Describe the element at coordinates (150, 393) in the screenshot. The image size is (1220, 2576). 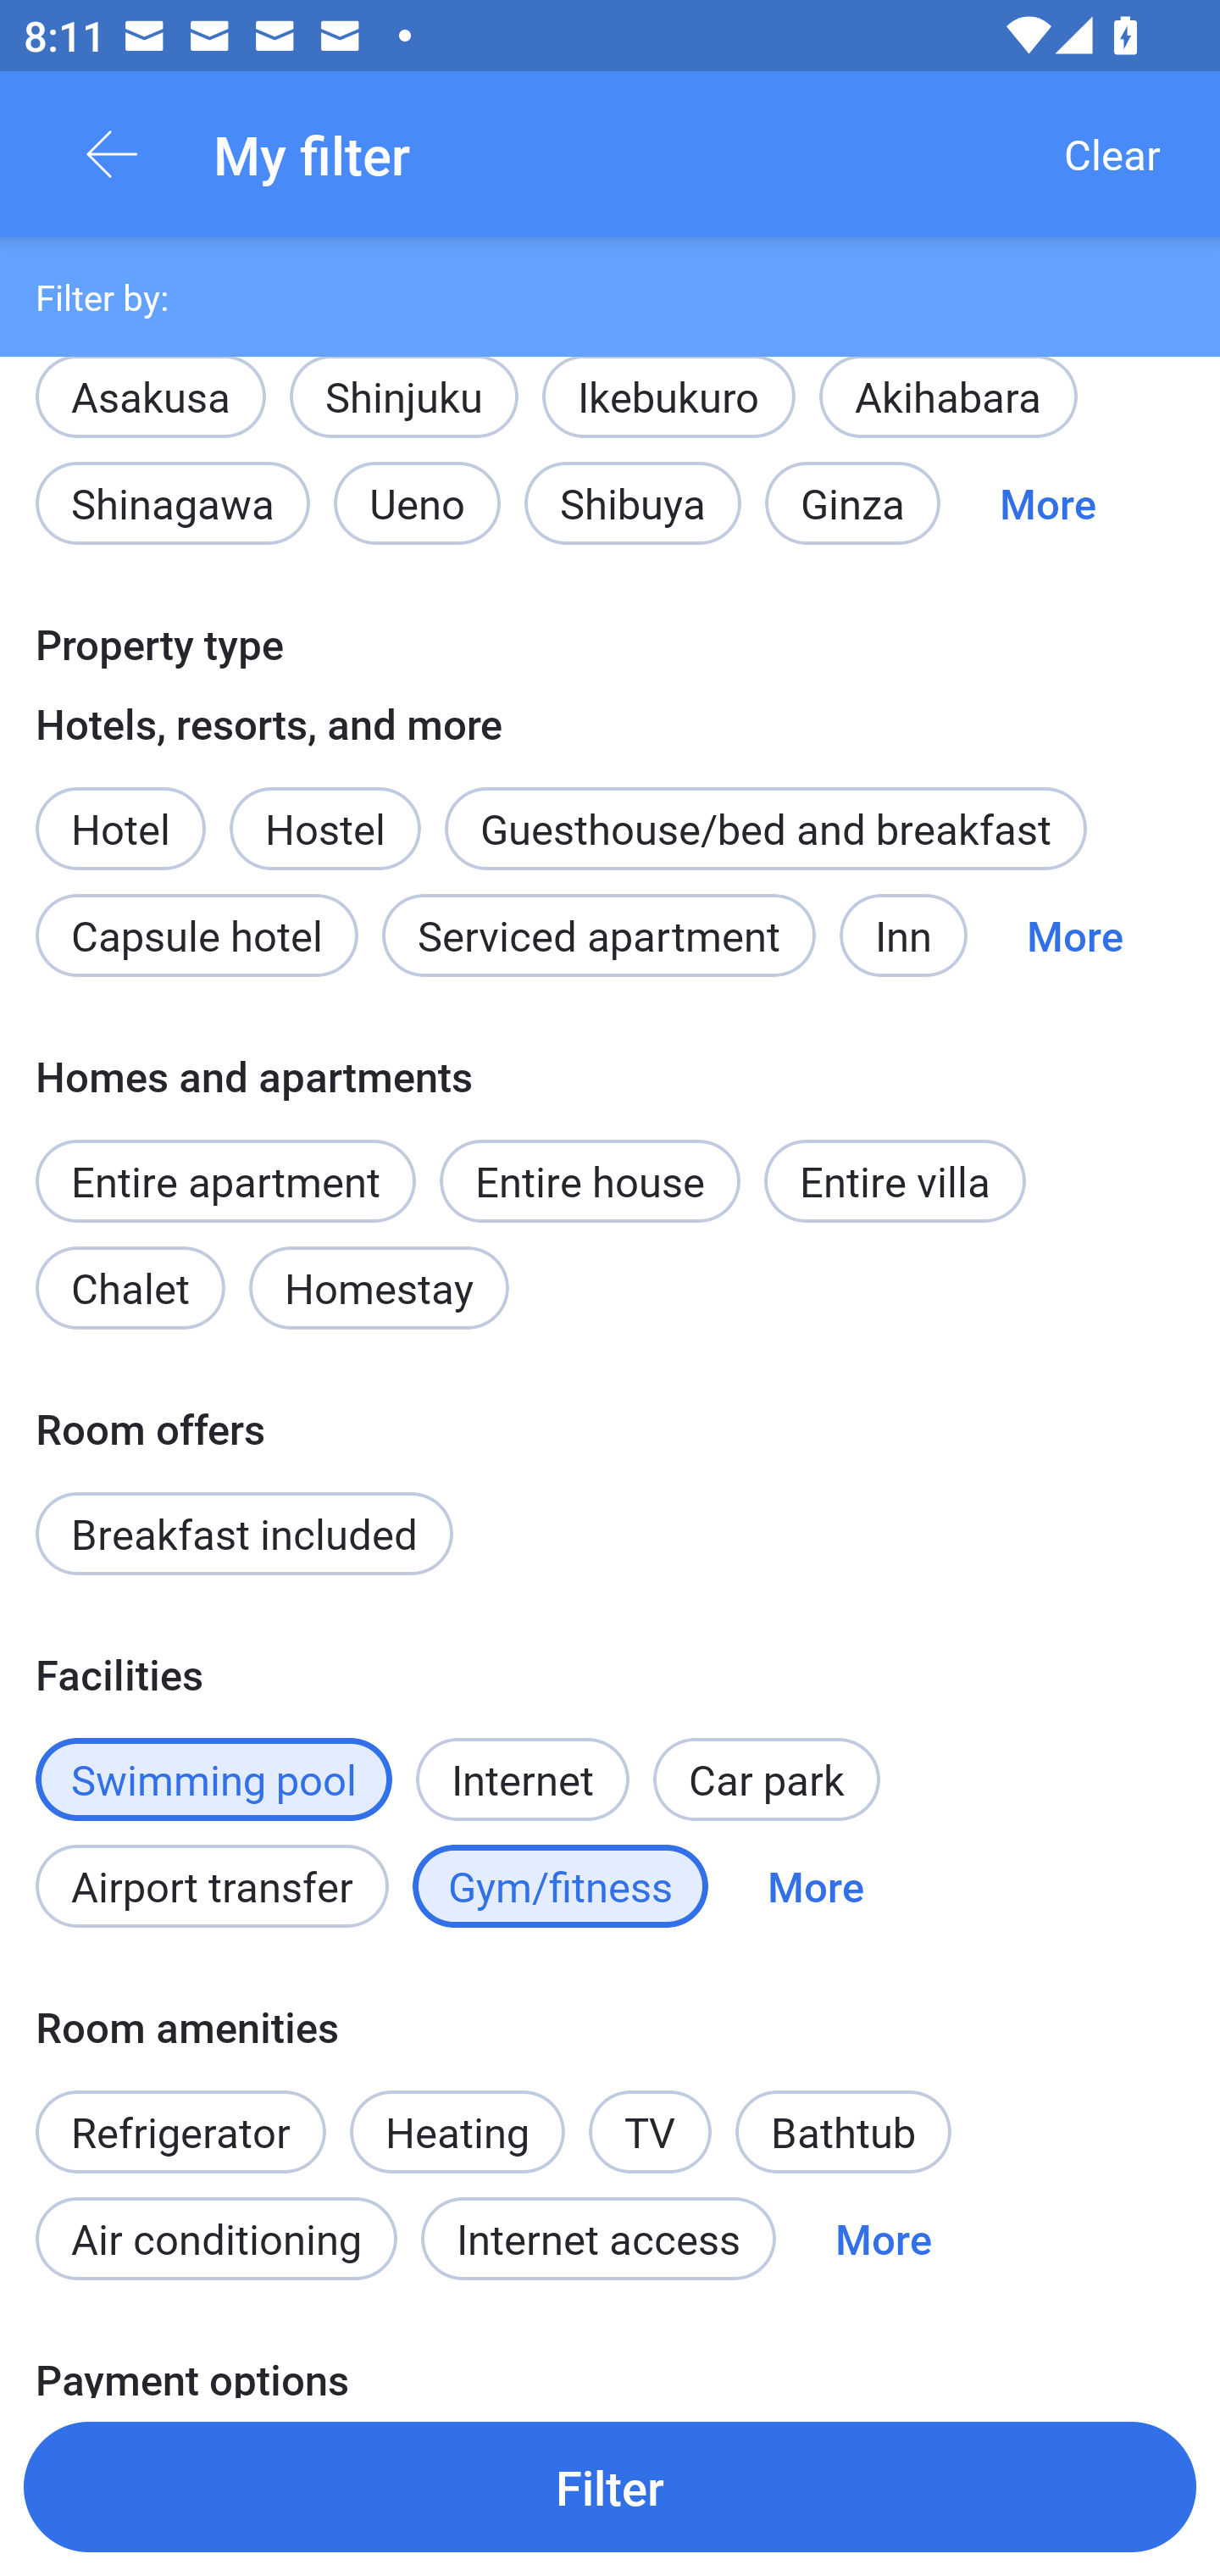
I see `Asakusa` at that location.